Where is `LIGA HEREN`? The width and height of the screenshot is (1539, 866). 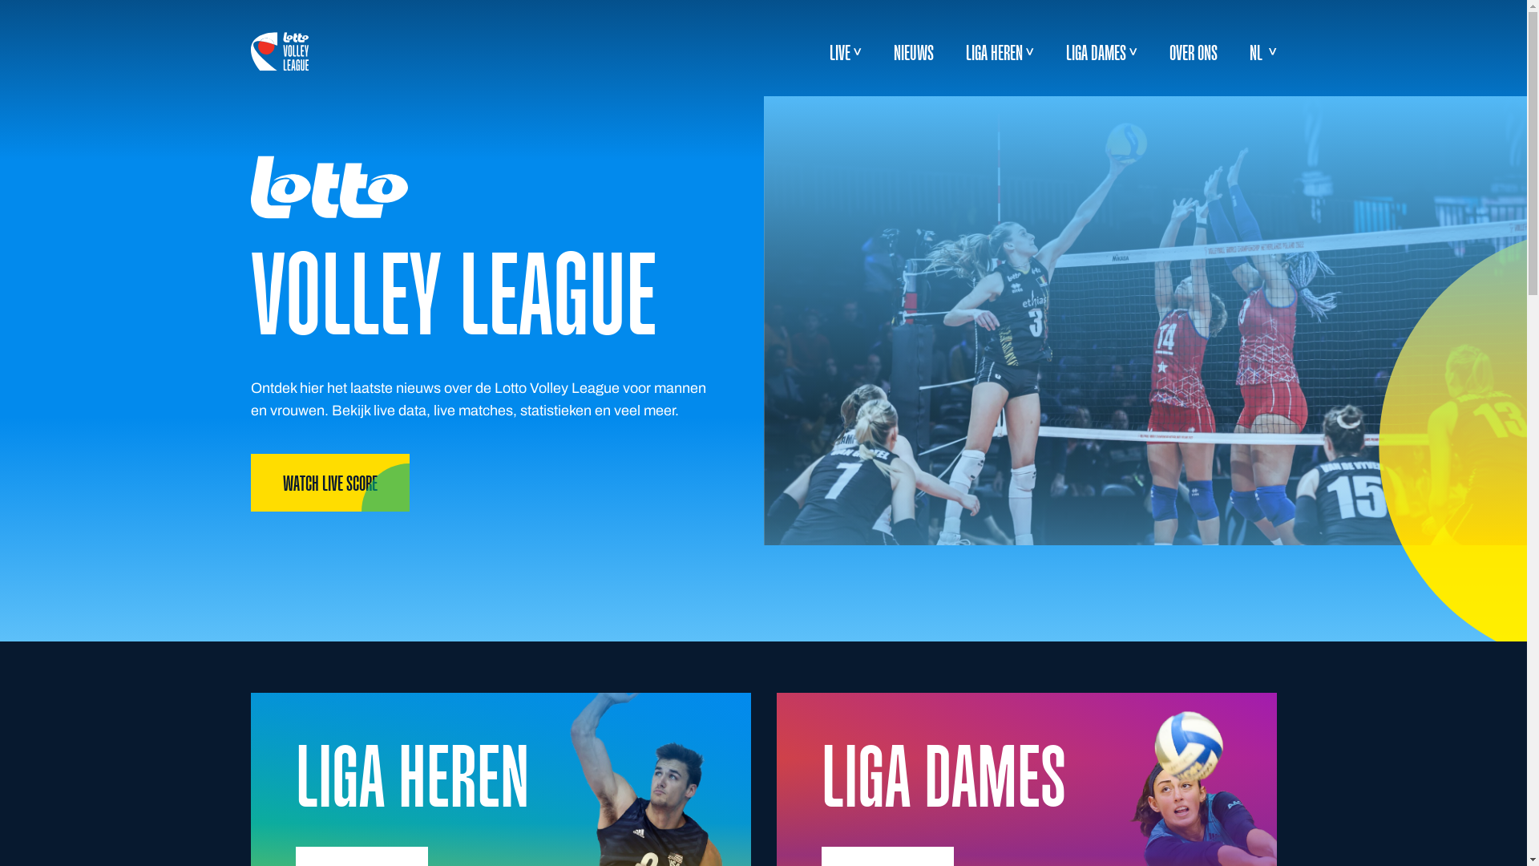 LIGA HEREN is located at coordinates (994, 51).